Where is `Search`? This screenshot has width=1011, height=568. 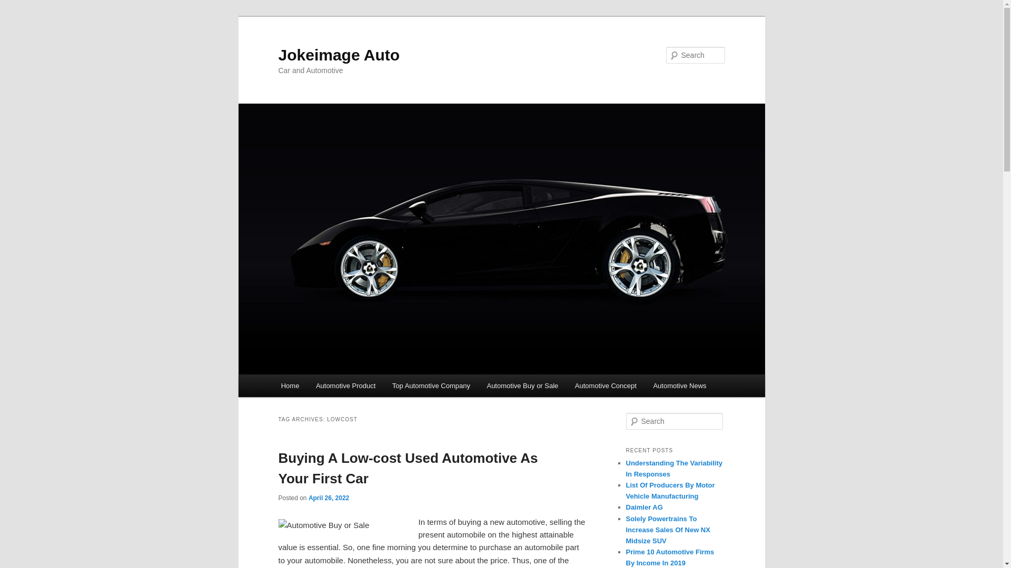
Search is located at coordinates (15, 7).